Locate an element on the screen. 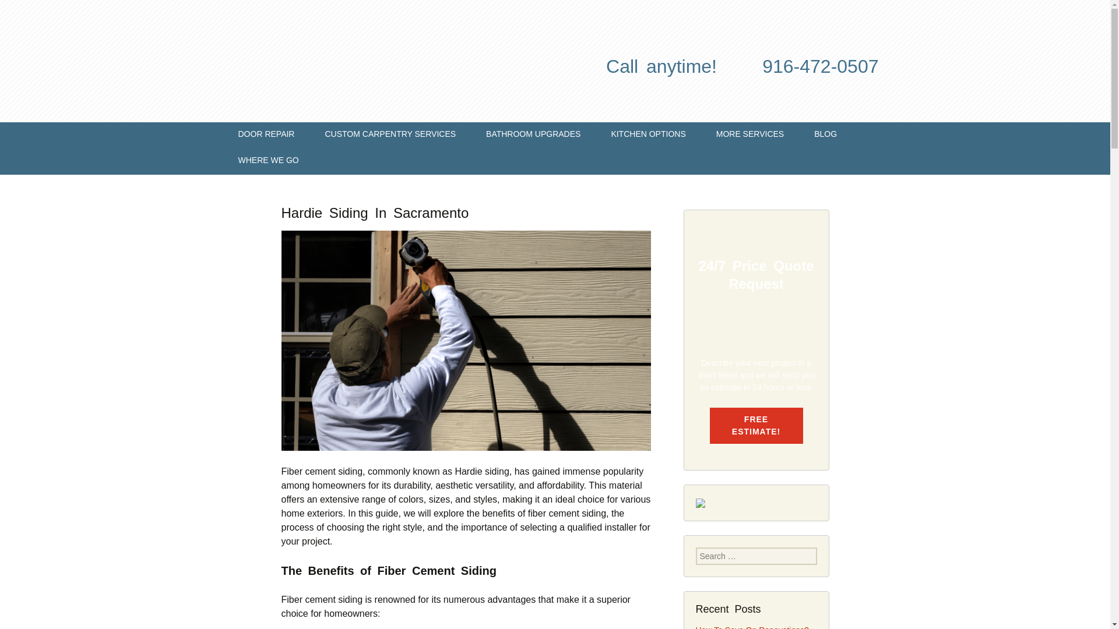 The width and height of the screenshot is (1119, 629). BATHROOM UPGRADES is located at coordinates (533, 135).